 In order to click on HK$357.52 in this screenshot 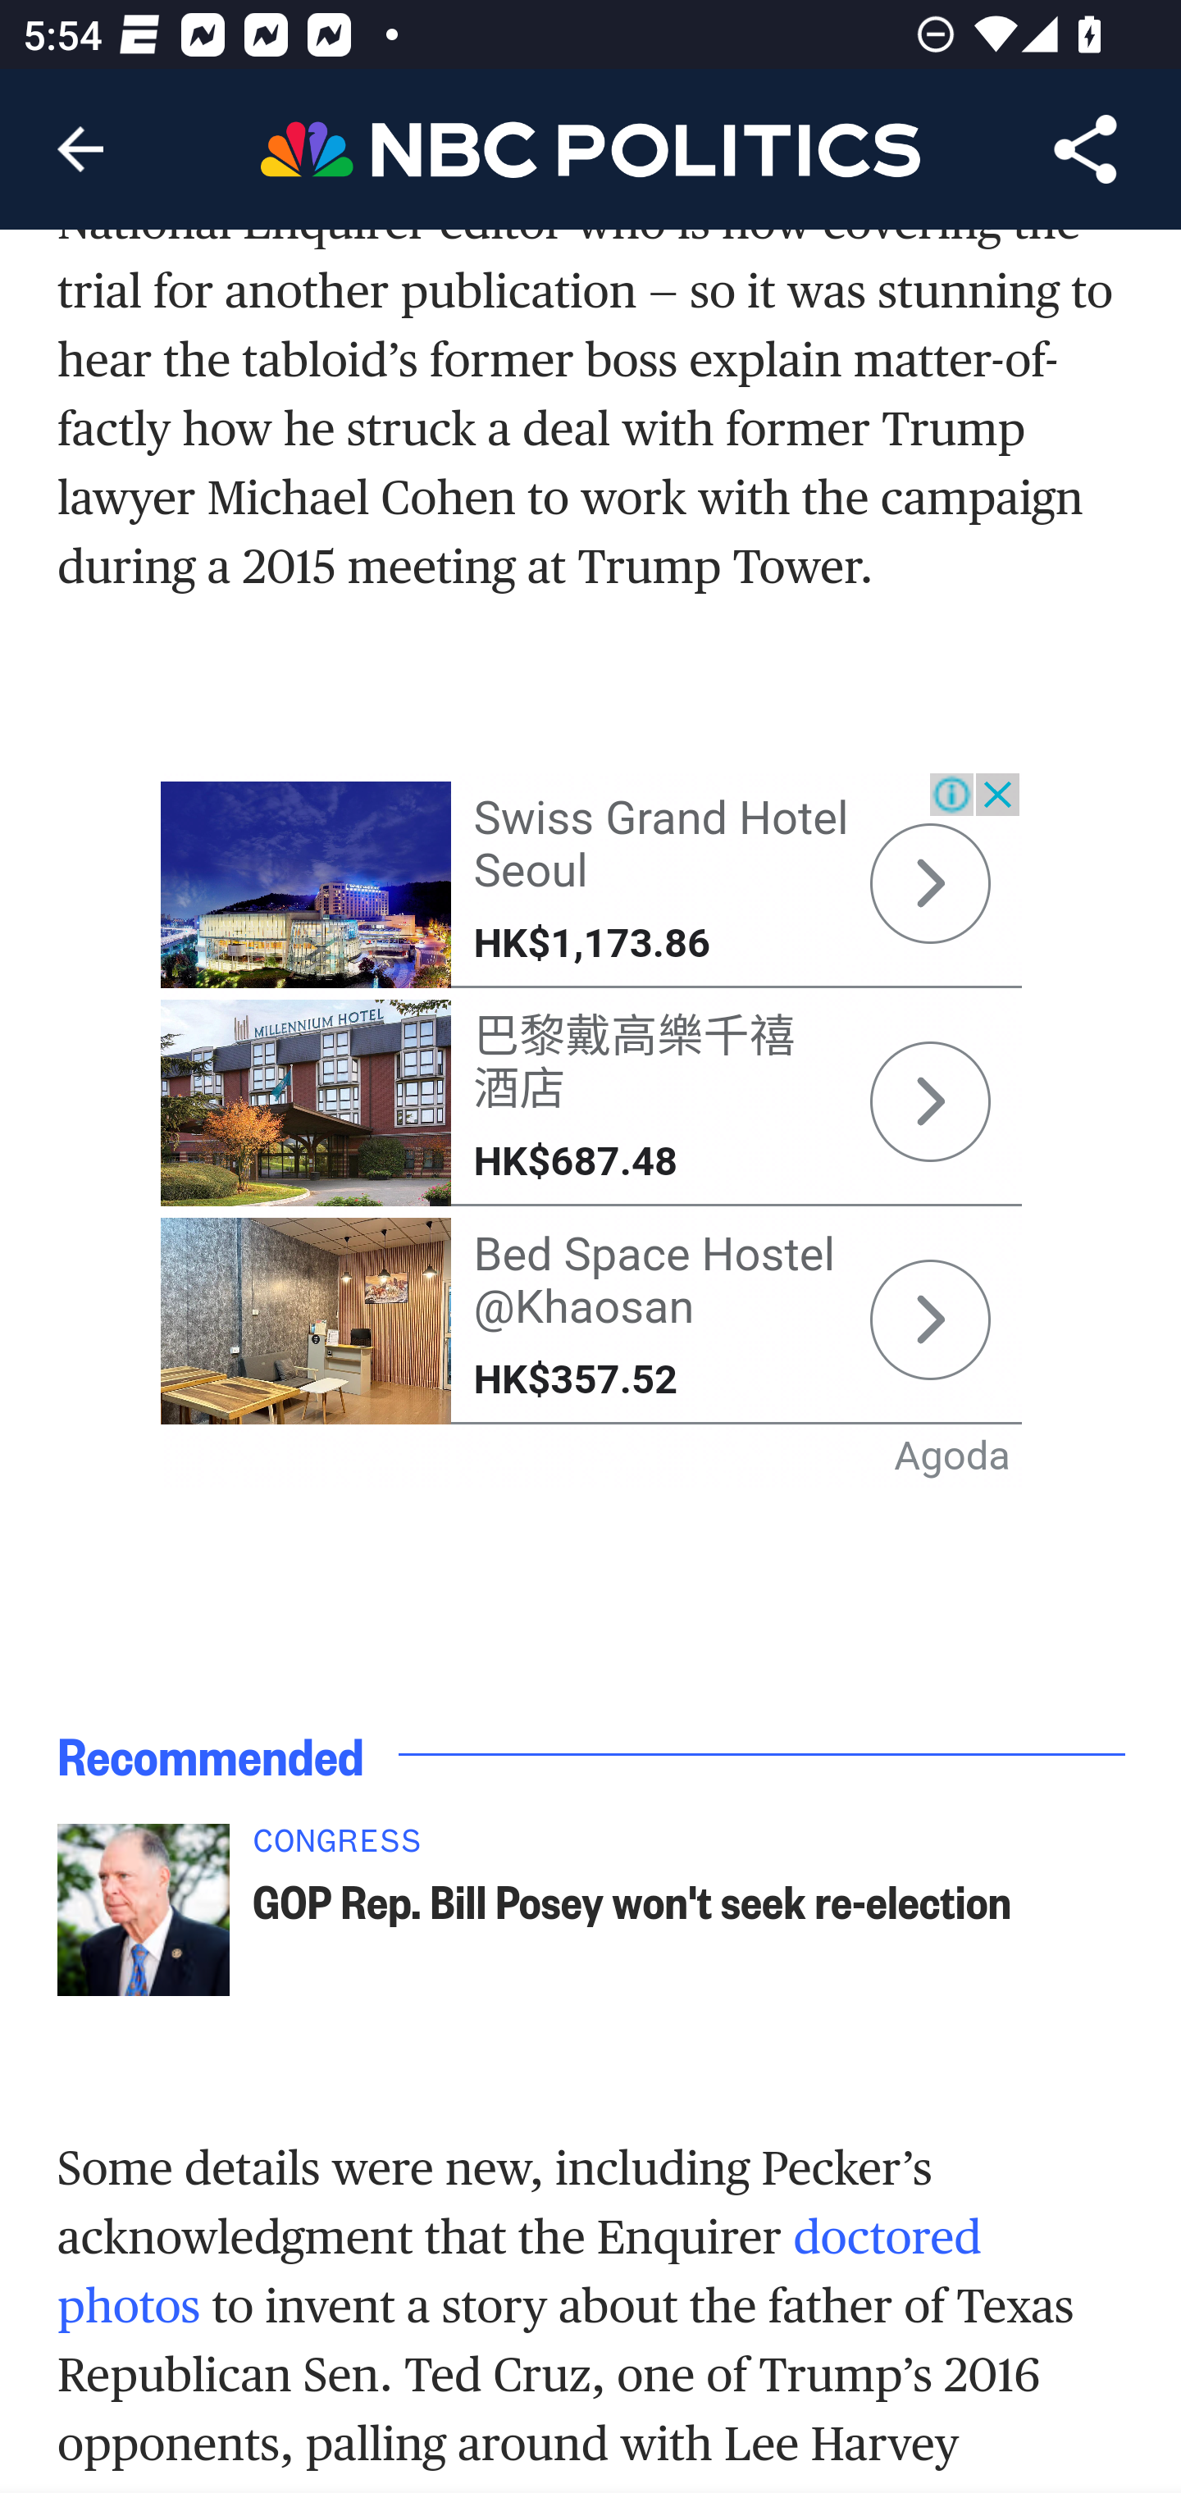, I will do `click(576, 1379)`.